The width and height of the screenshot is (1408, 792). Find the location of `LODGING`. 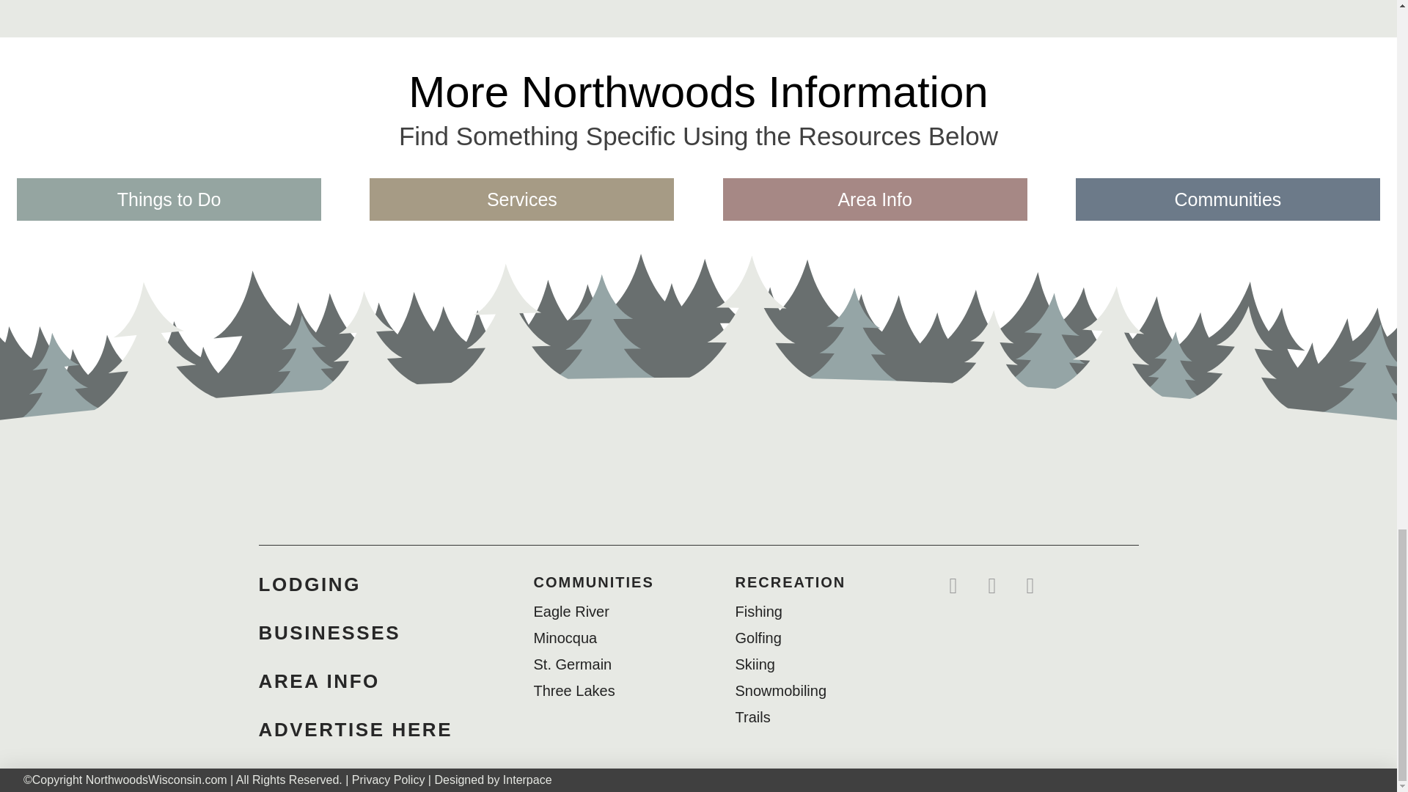

LODGING is located at coordinates (309, 584).